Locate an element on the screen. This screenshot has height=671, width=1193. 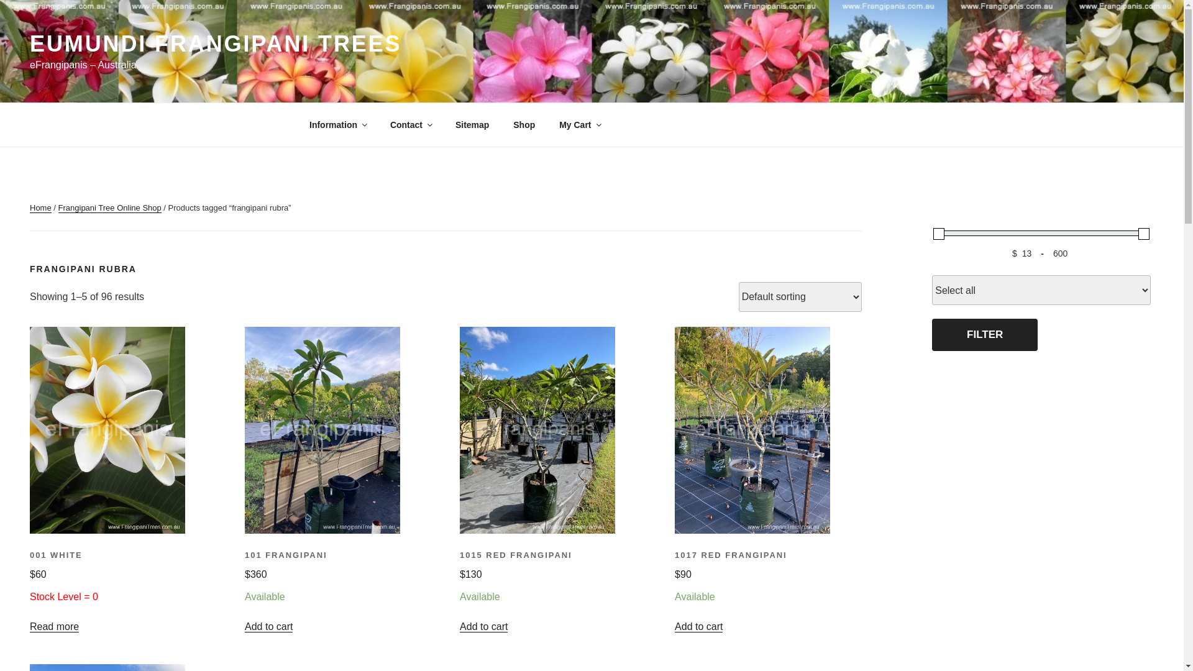
FILTER is located at coordinates (985, 335).